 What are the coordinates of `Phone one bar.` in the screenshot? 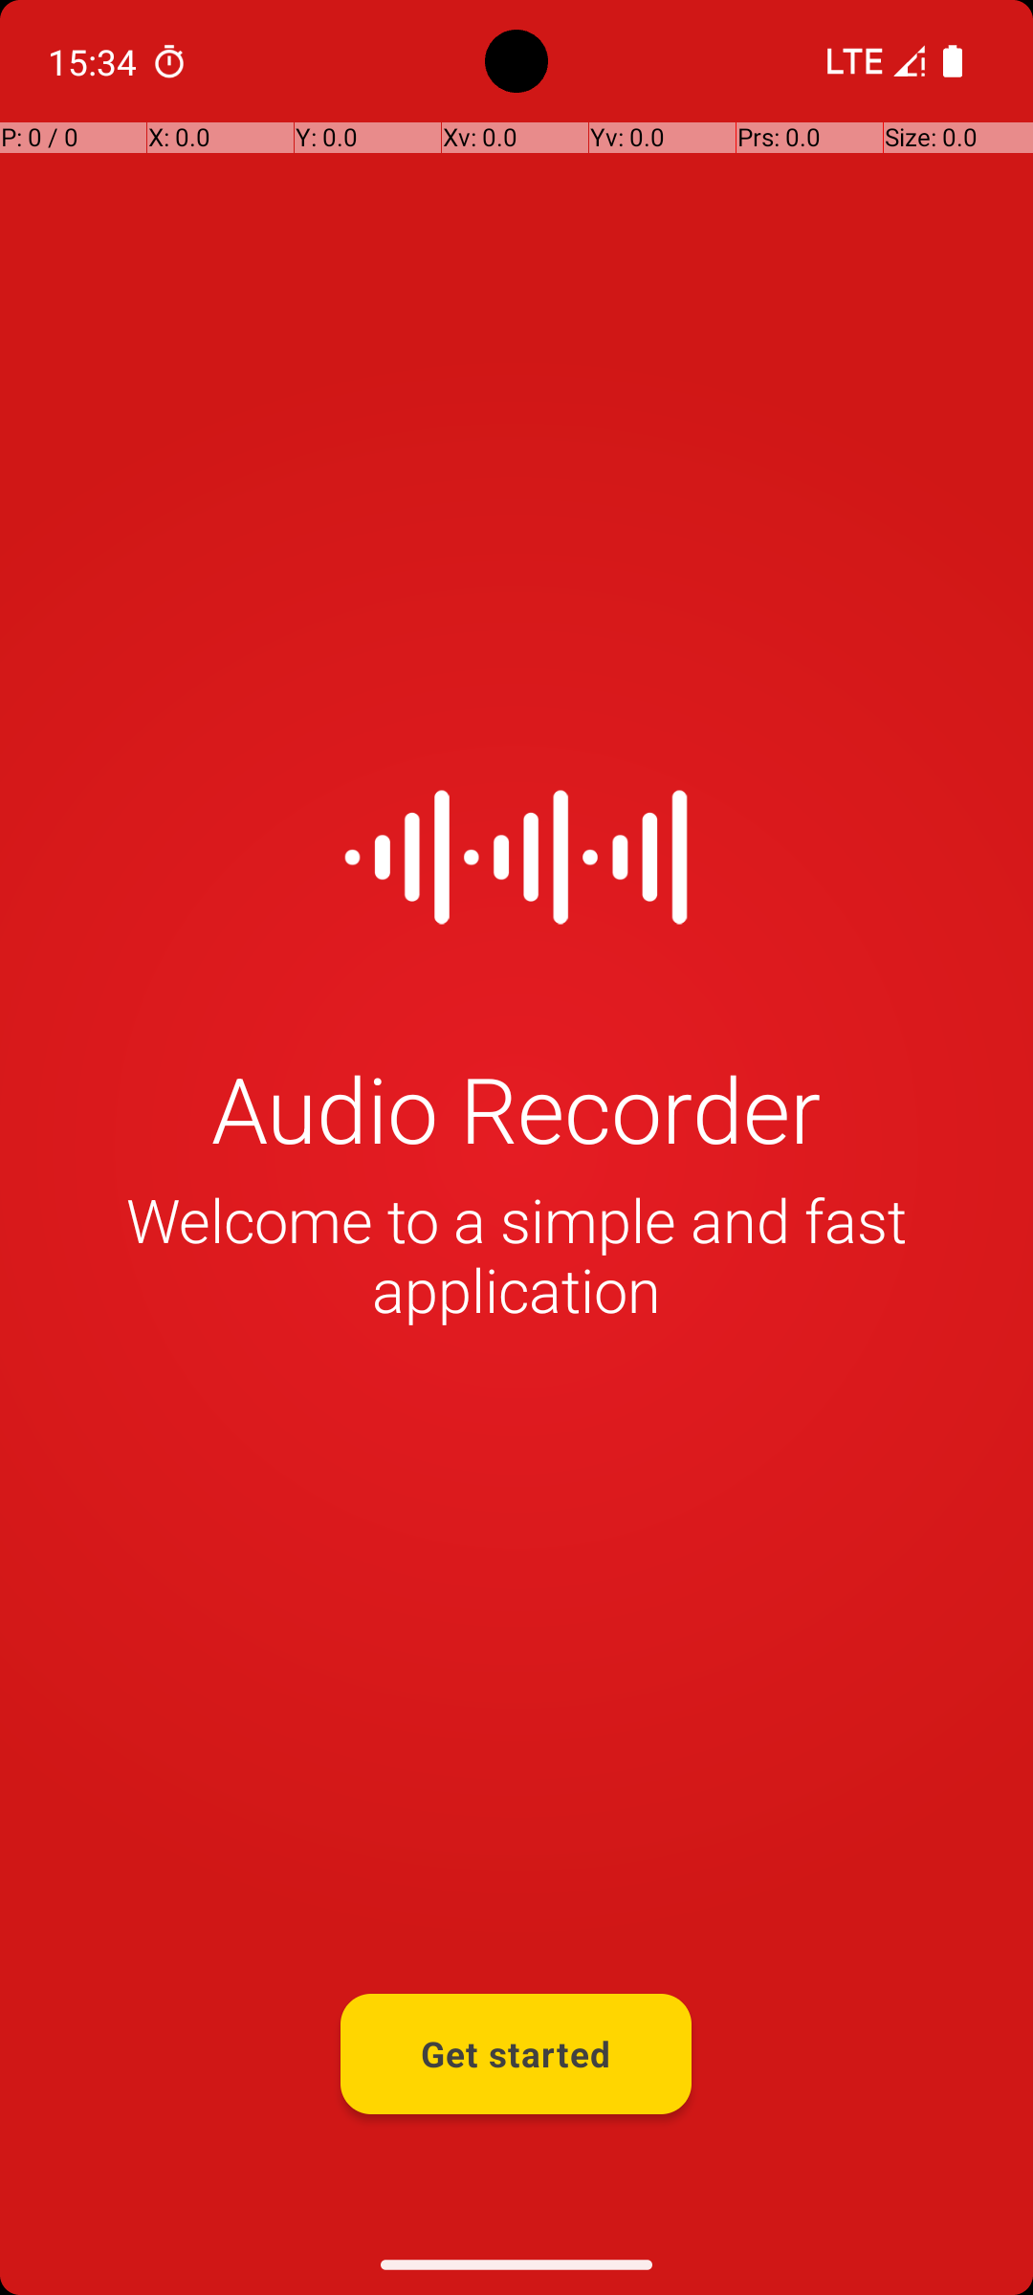 It's located at (872, 61).